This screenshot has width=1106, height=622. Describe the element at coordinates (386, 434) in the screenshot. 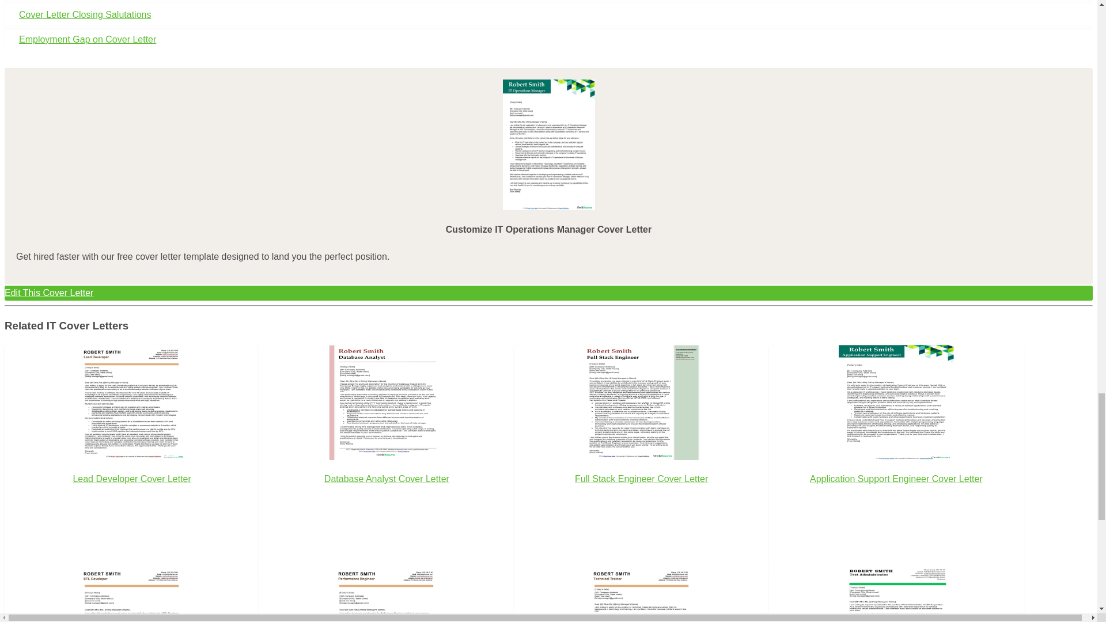

I see `Database Analyst Cover Letter` at that location.